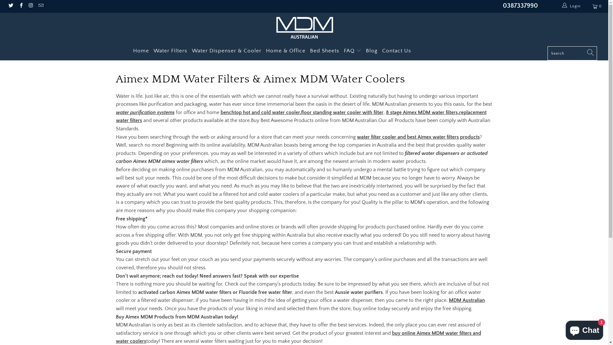  I want to click on 0, so click(598, 6).